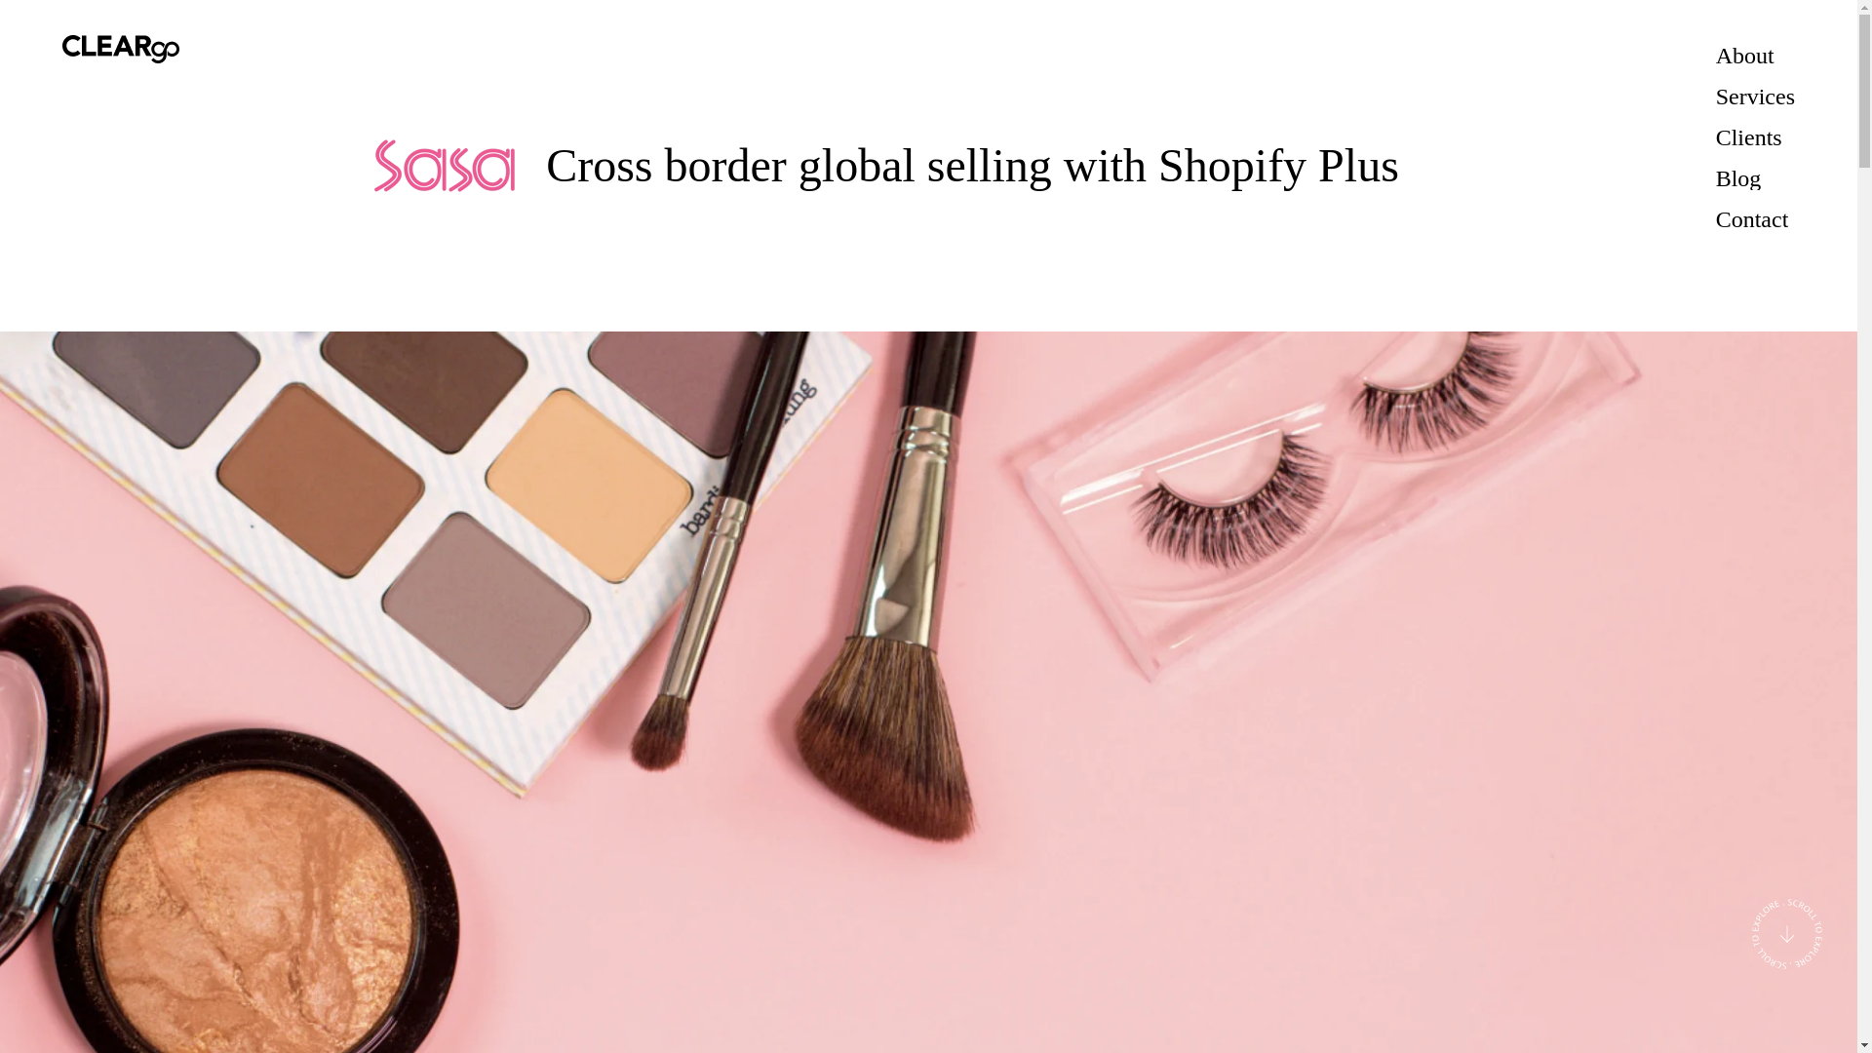 The image size is (1872, 1053). Describe the element at coordinates (1755, 218) in the screenshot. I see `Contact` at that location.